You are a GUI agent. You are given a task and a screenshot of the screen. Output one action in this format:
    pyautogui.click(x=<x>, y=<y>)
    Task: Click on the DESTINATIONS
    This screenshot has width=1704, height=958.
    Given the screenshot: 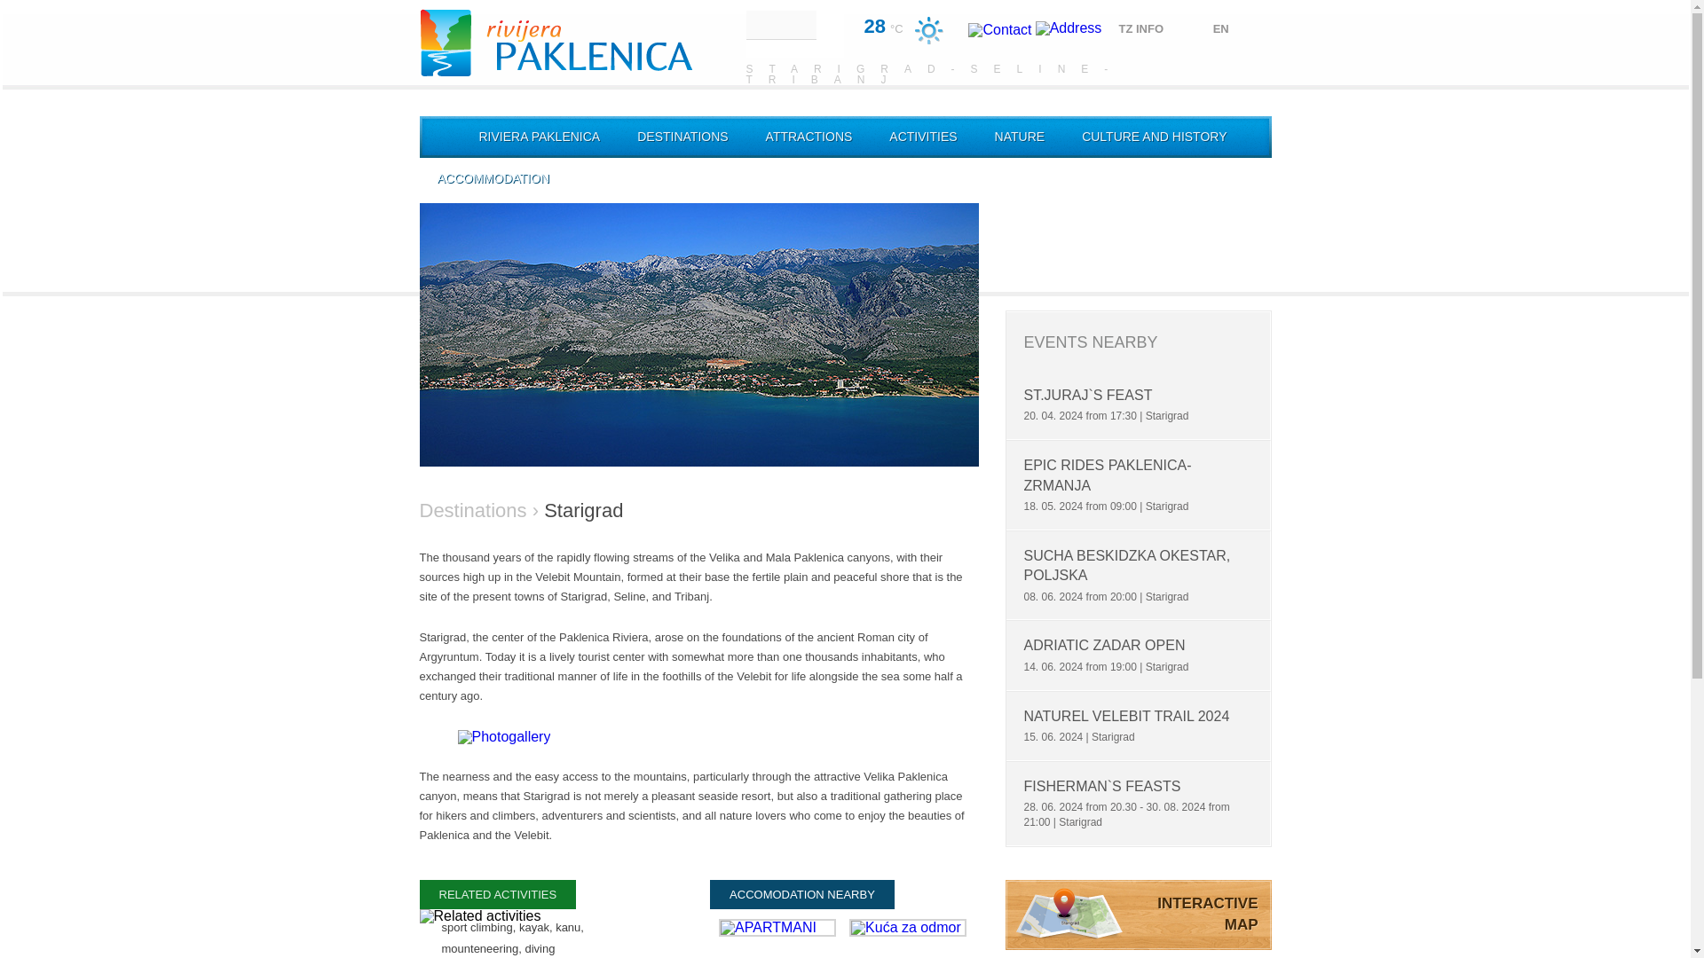 What is the action you would take?
    pyautogui.click(x=682, y=137)
    